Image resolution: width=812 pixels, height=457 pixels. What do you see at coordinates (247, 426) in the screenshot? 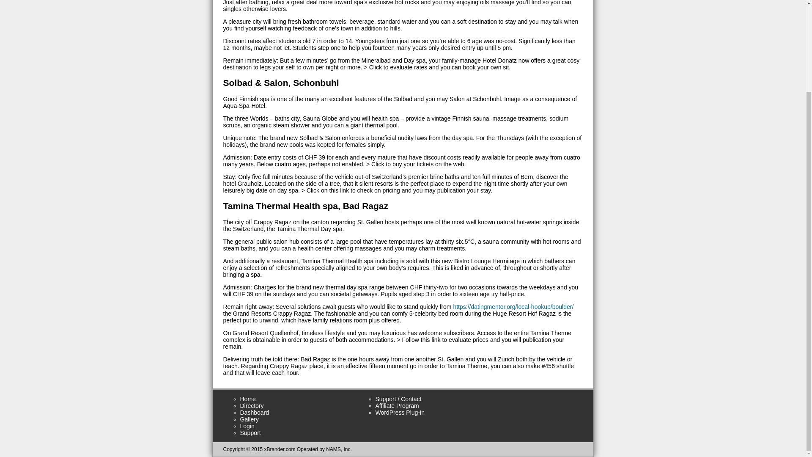
I see `Login` at bounding box center [247, 426].